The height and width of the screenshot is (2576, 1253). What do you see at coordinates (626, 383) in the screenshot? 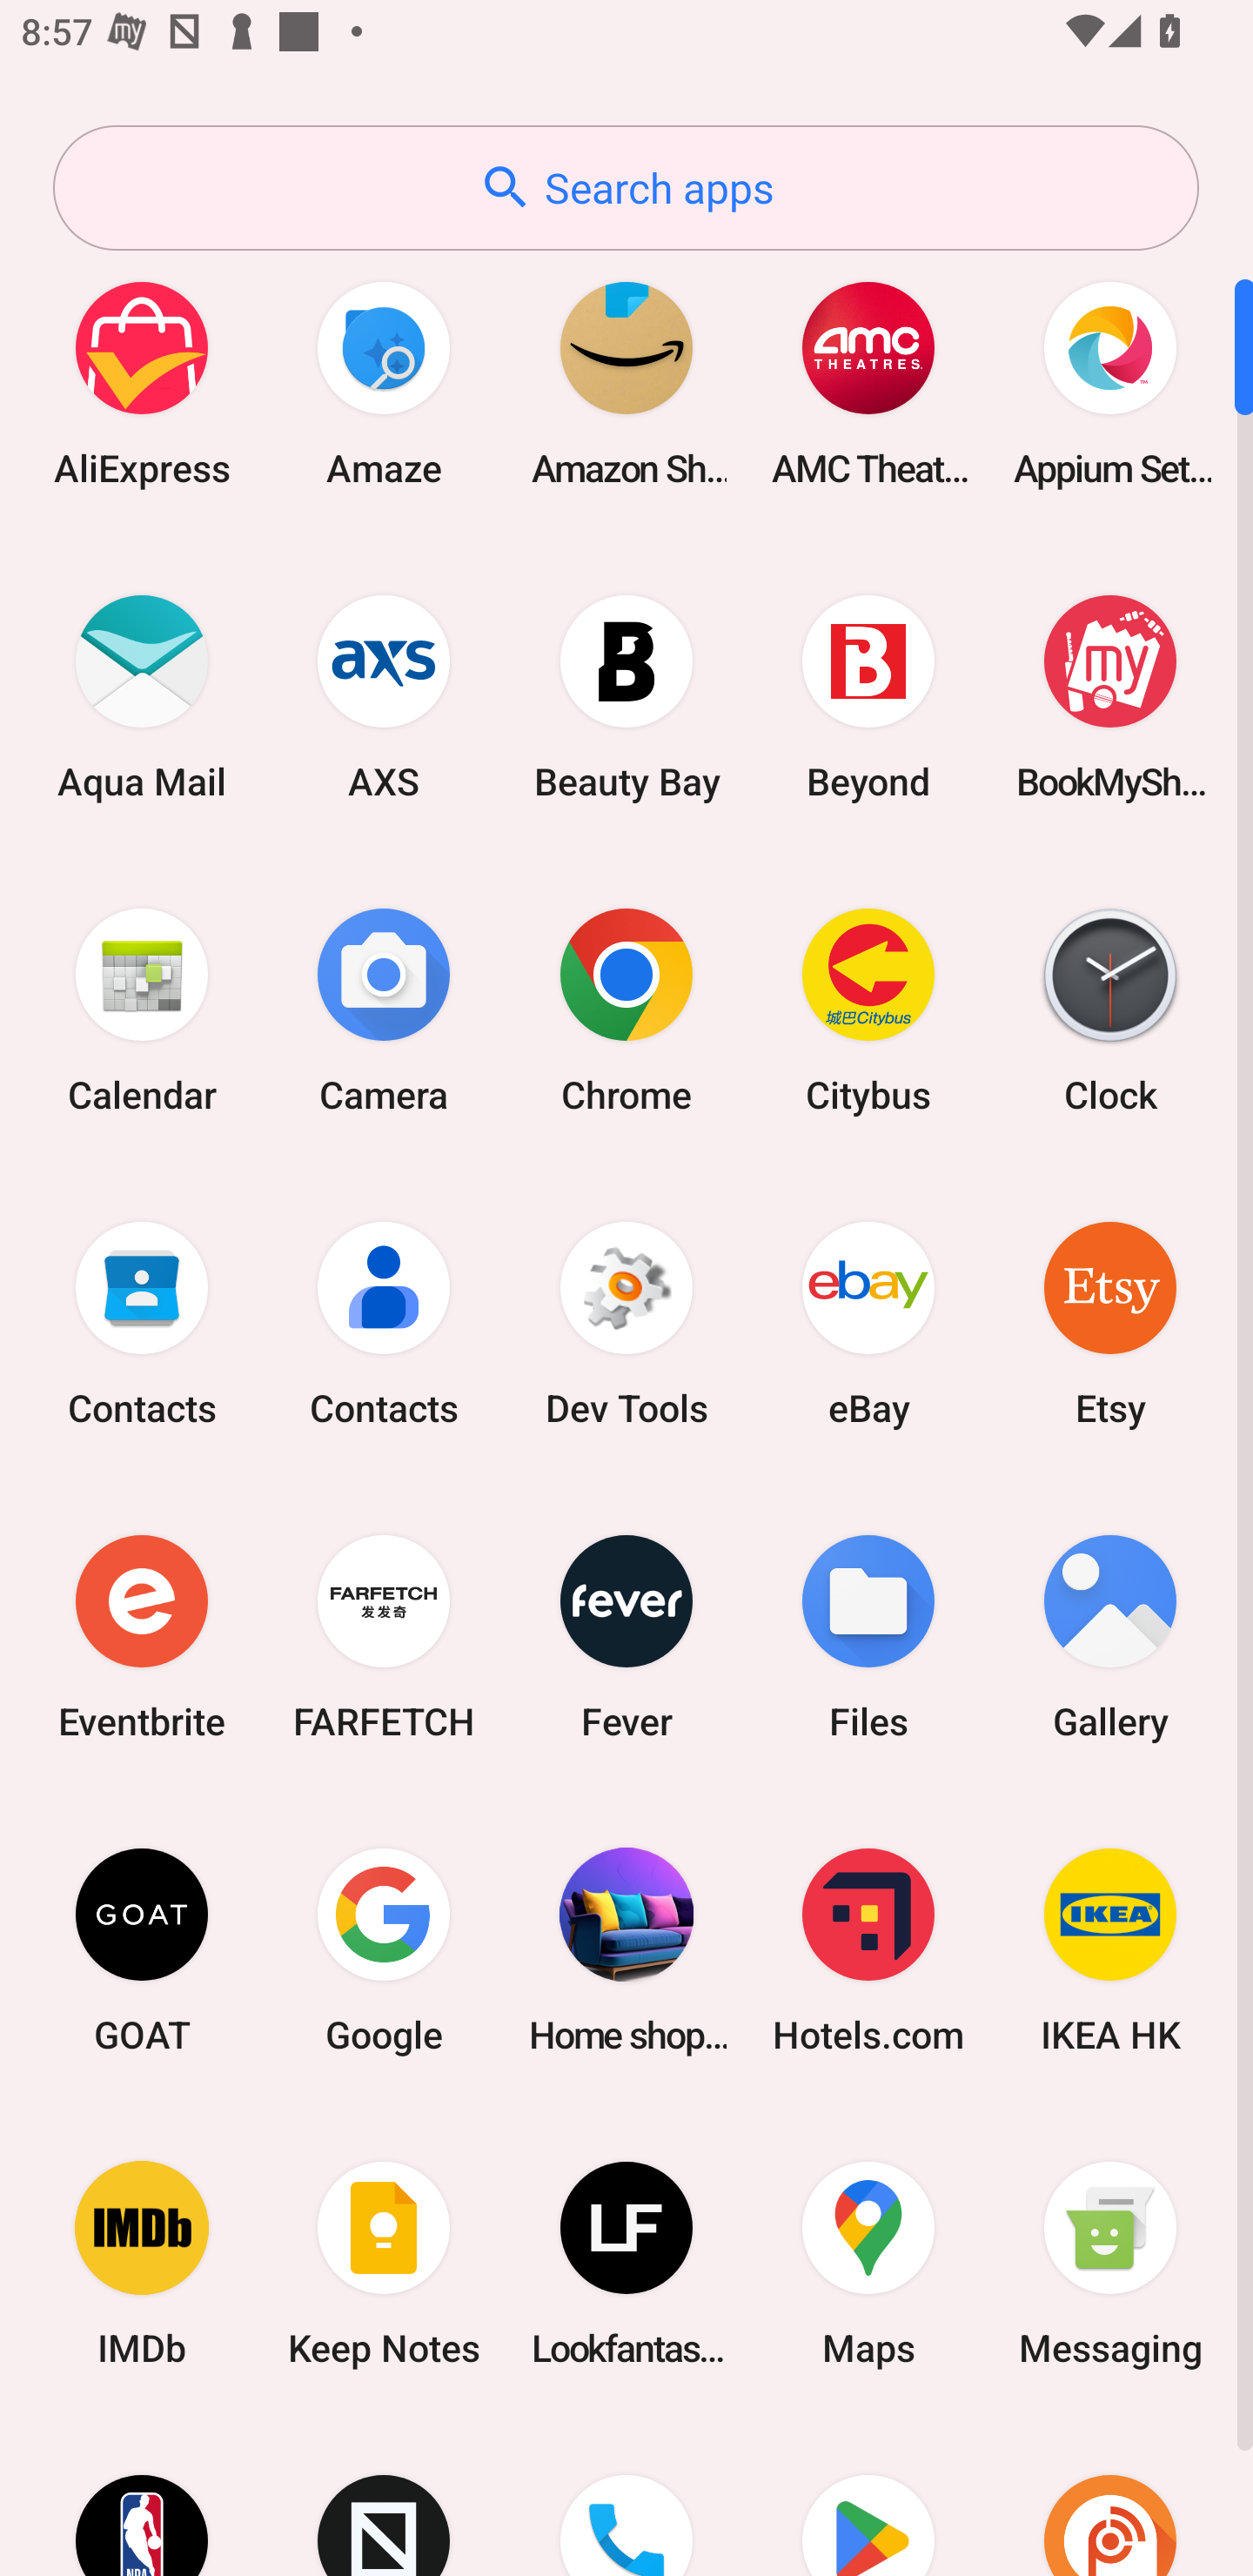
I see `Amazon Shopping` at bounding box center [626, 383].